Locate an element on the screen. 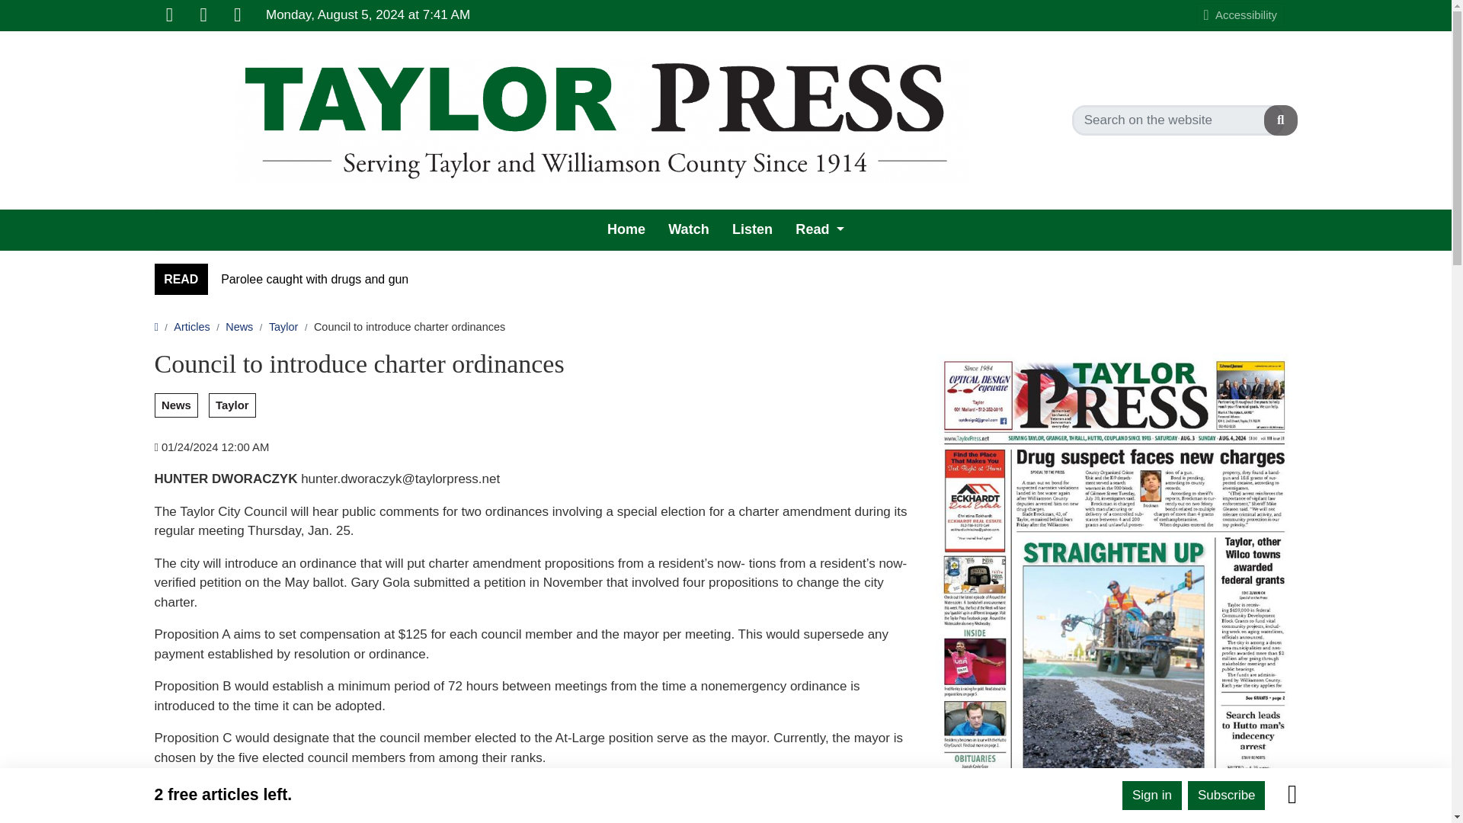  Go to X.com is located at coordinates (203, 15).